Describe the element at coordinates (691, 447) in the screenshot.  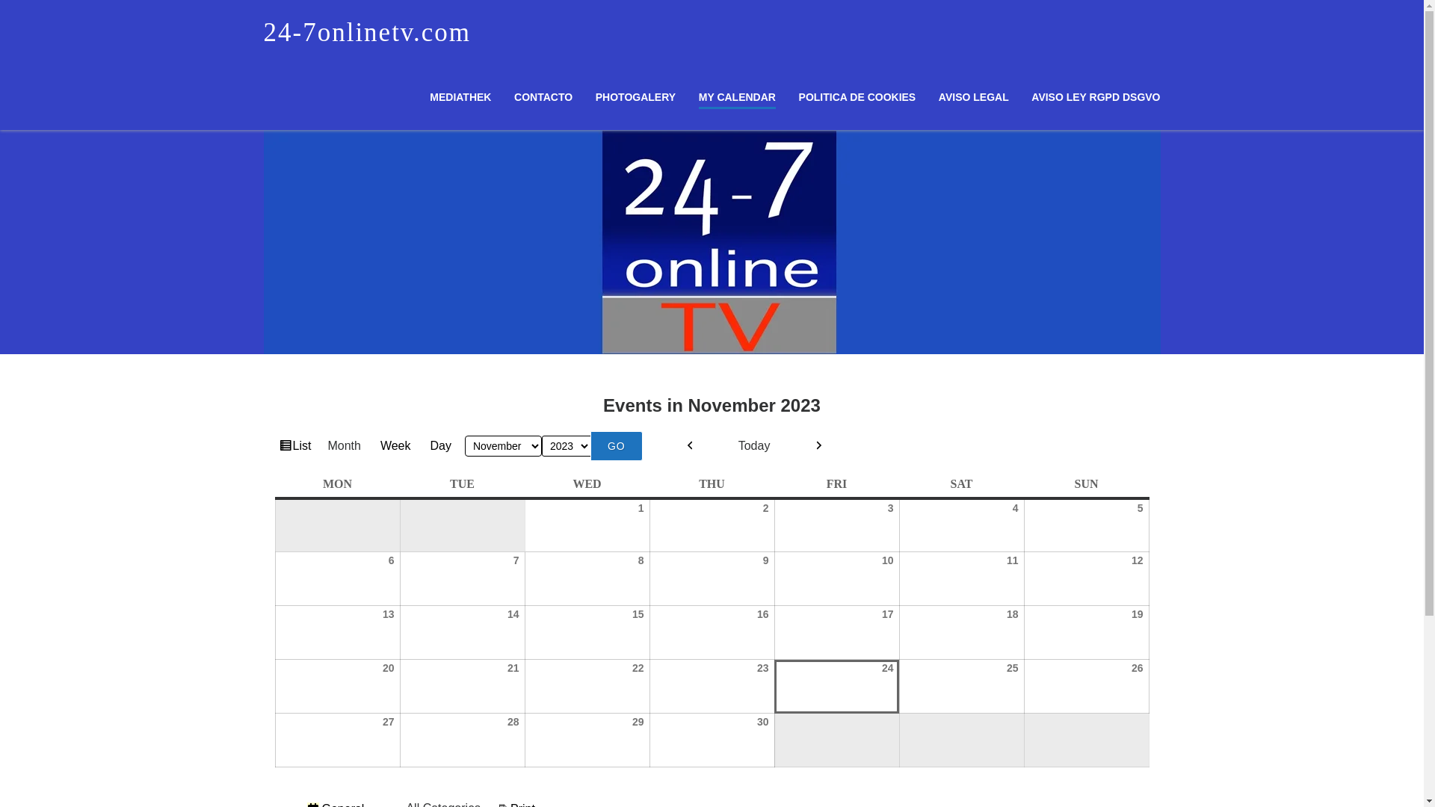
I see `Previous` at that location.